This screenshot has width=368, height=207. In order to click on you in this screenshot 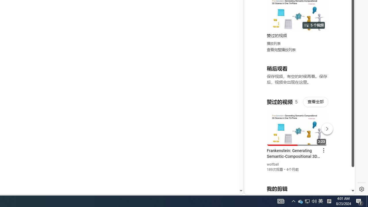, I will do `click(297, 175)`.